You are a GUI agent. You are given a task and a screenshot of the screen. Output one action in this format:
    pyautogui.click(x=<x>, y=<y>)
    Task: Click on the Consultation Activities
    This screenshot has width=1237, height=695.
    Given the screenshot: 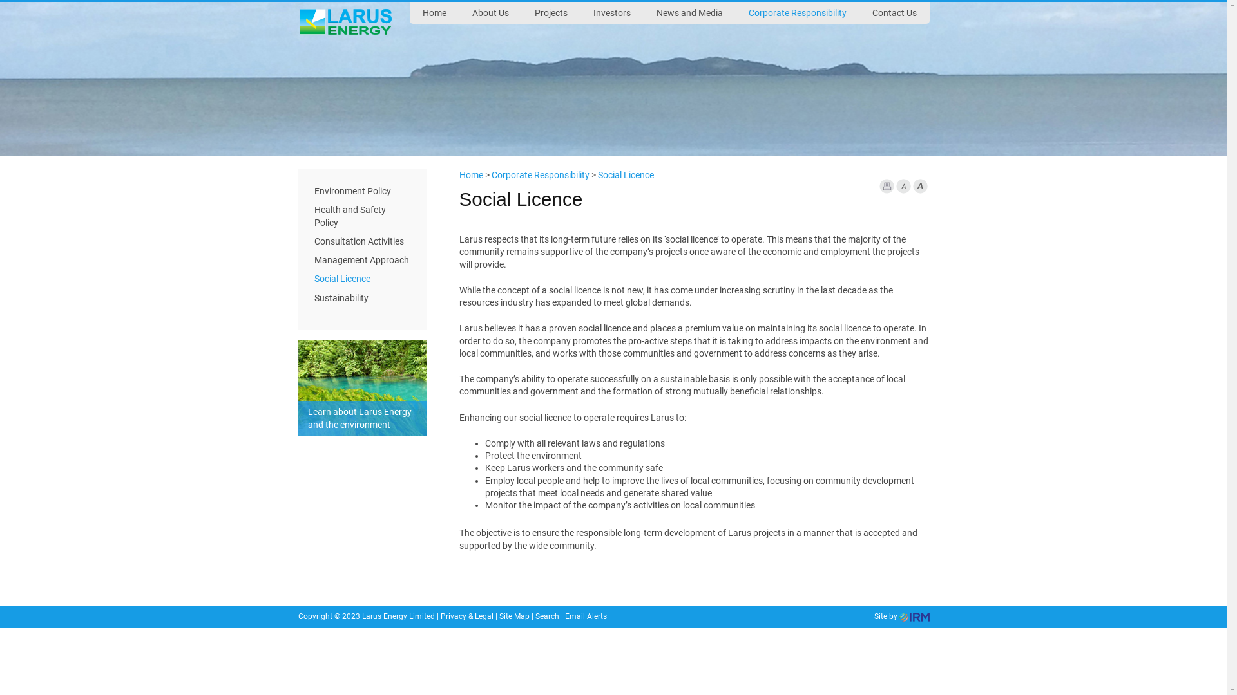 What is the action you would take?
    pyautogui.click(x=362, y=242)
    